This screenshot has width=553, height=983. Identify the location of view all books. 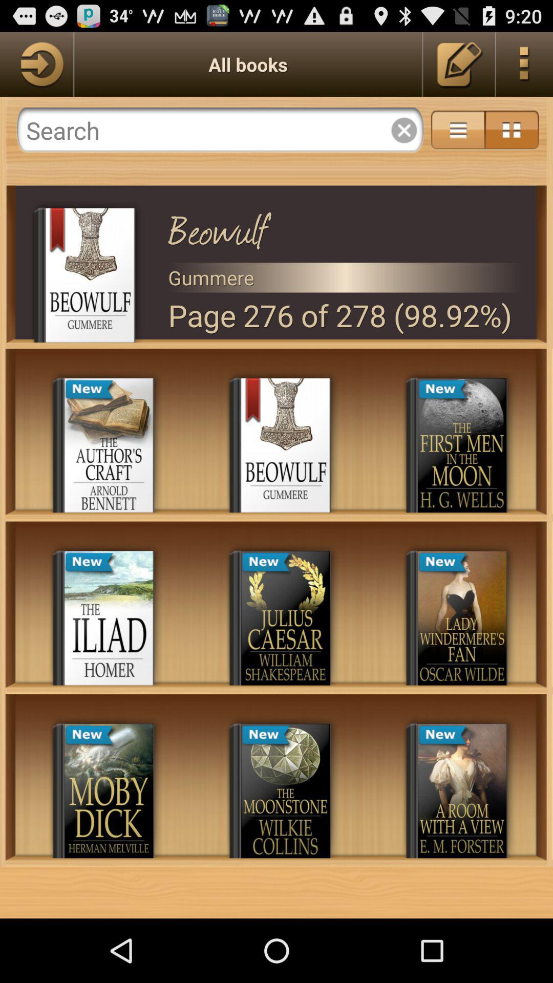
(36, 65).